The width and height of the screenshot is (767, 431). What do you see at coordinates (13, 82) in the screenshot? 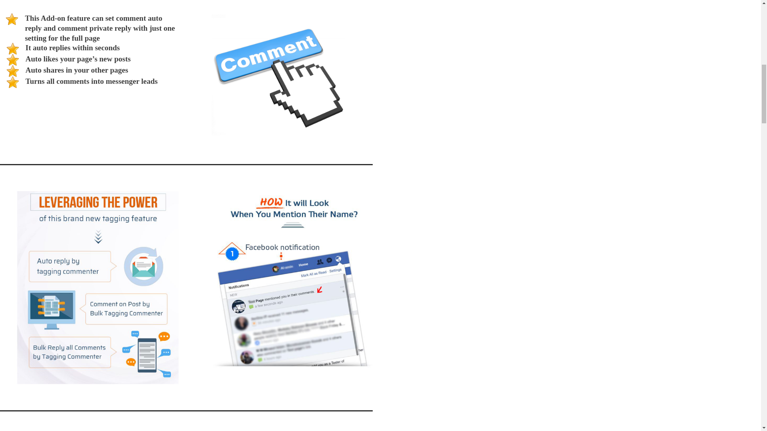
I see `star-icon-32` at bounding box center [13, 82].